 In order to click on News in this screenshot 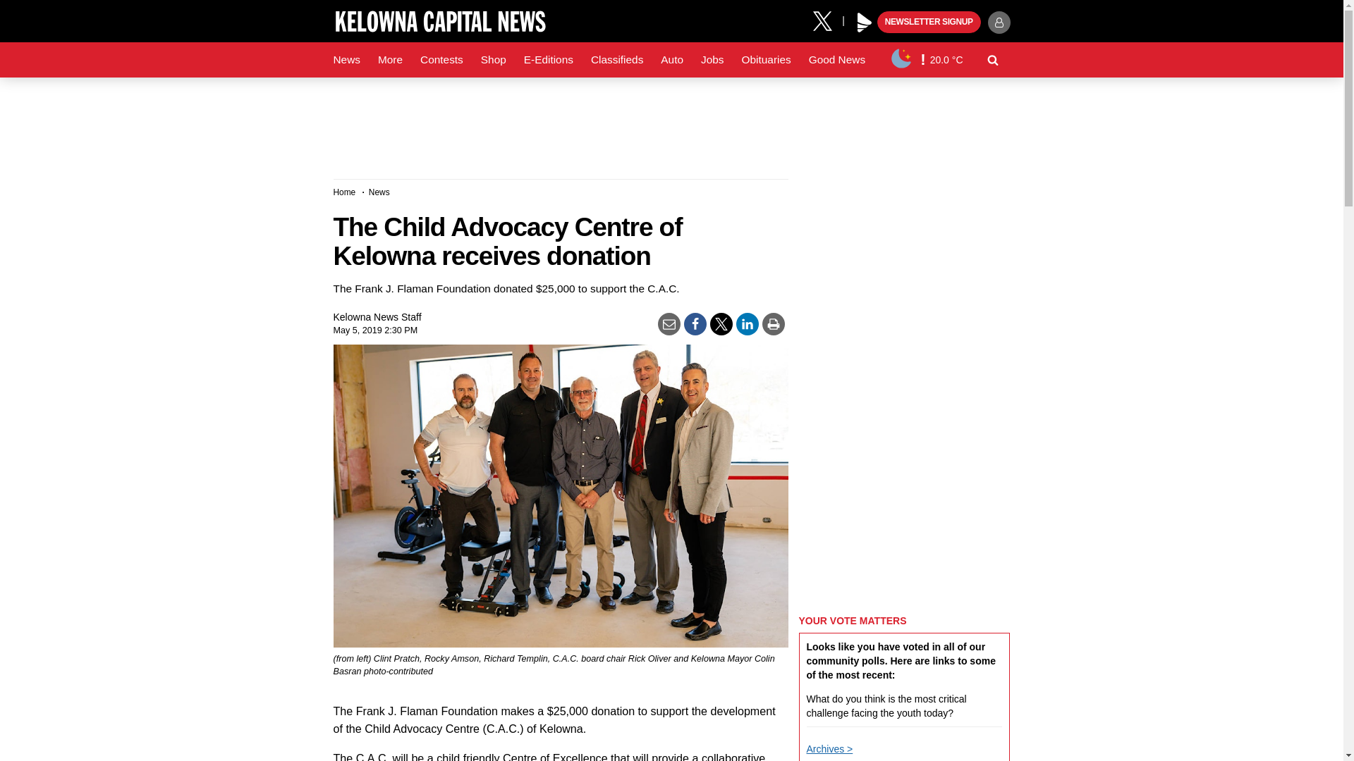, I will do `click(346, 60)`.